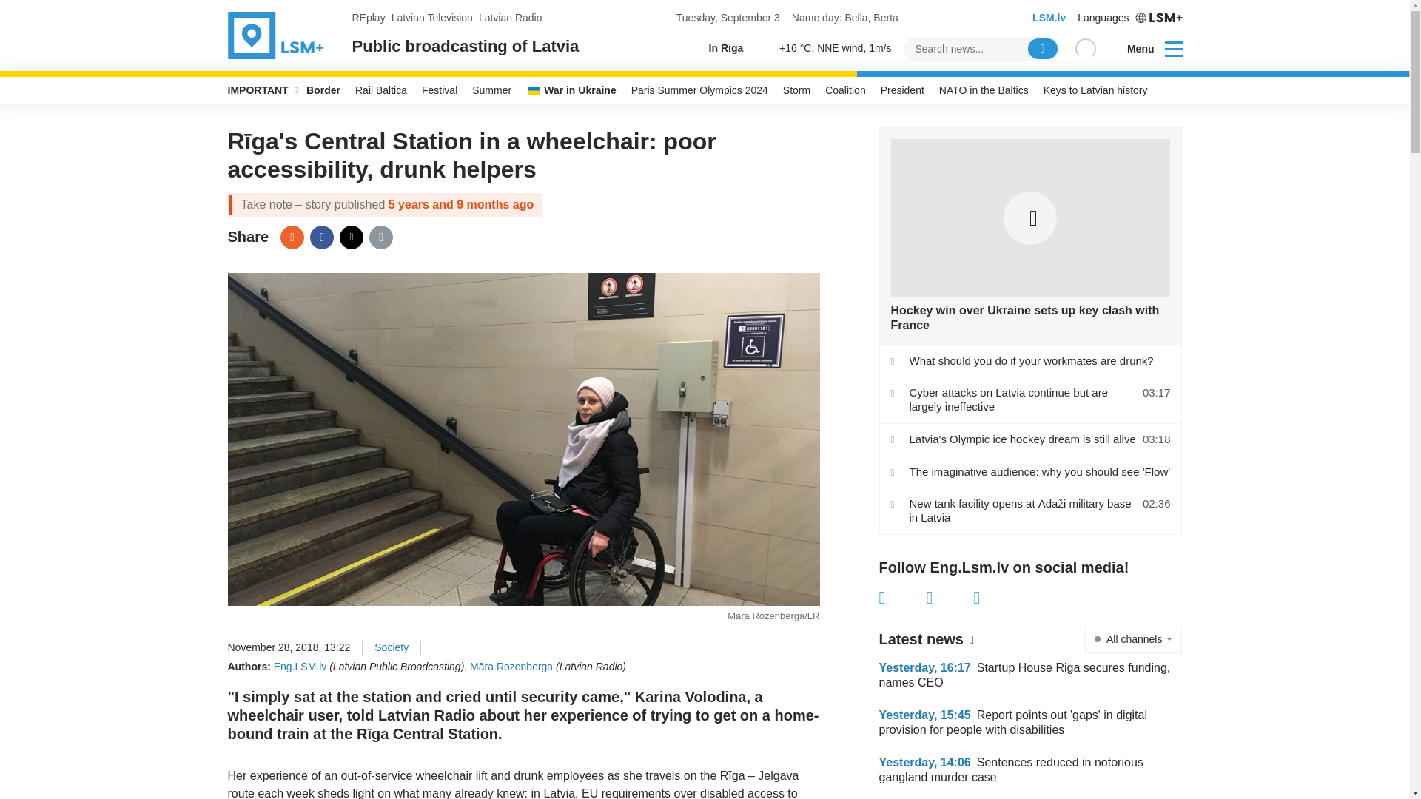  Describe the element at coordinates (351, 237) in the screenshot. I see `X` at that location.